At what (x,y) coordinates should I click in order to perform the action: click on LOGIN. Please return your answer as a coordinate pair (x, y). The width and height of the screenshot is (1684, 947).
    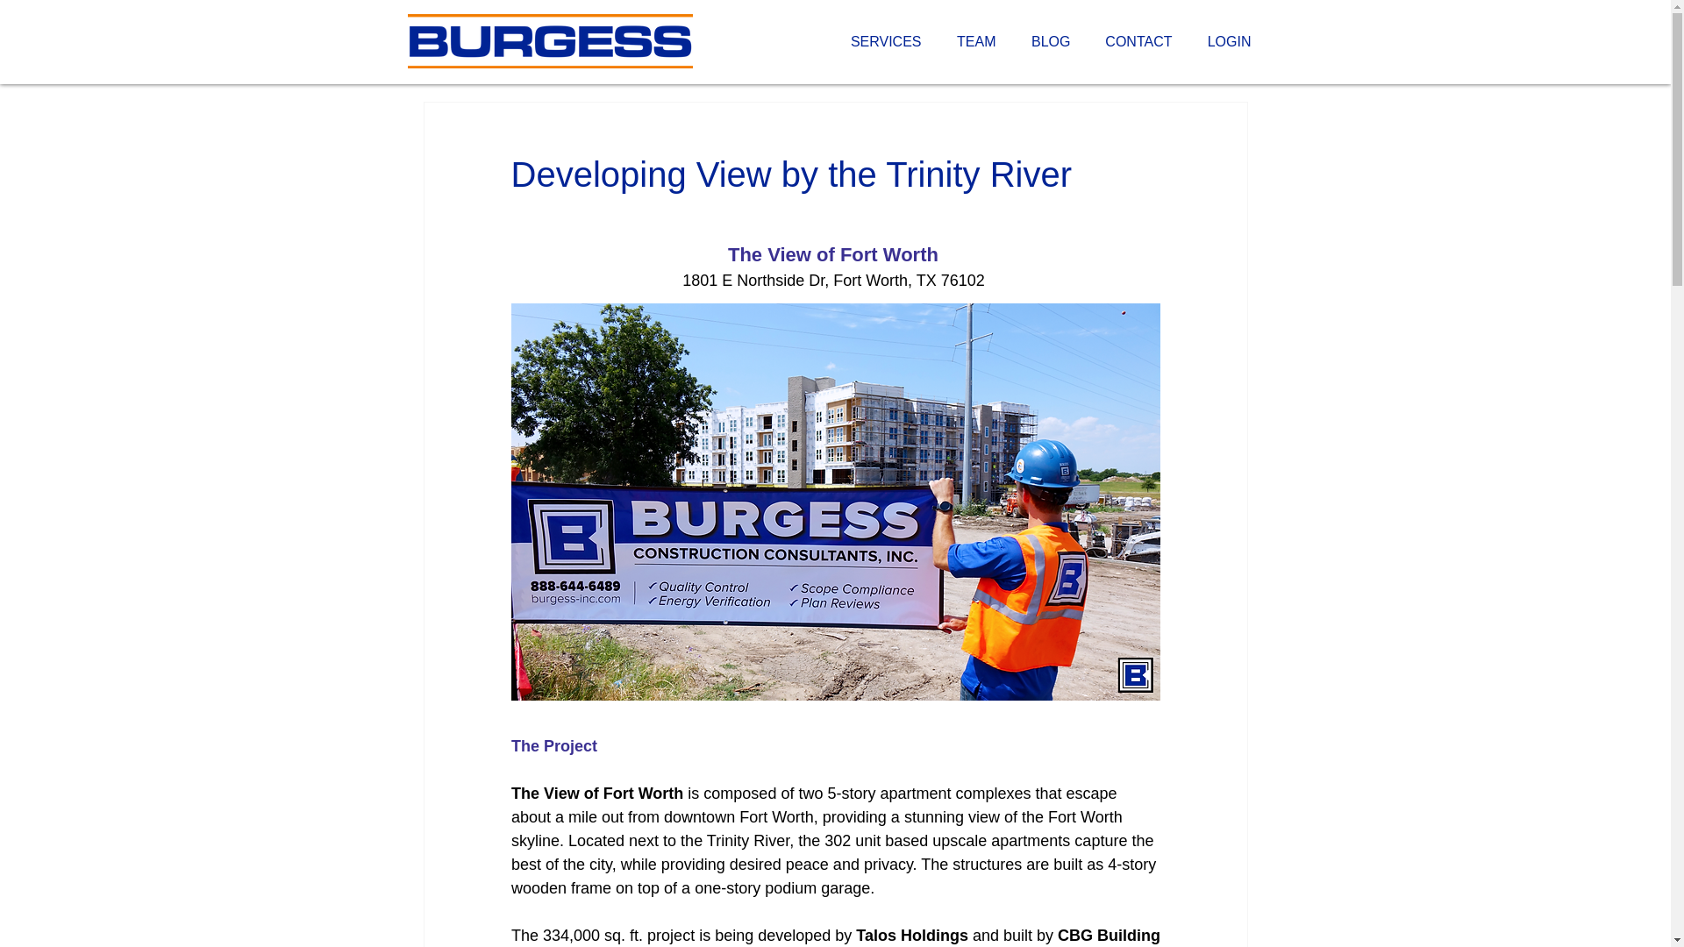
    Looking at the image, I should click on (1224, 42).